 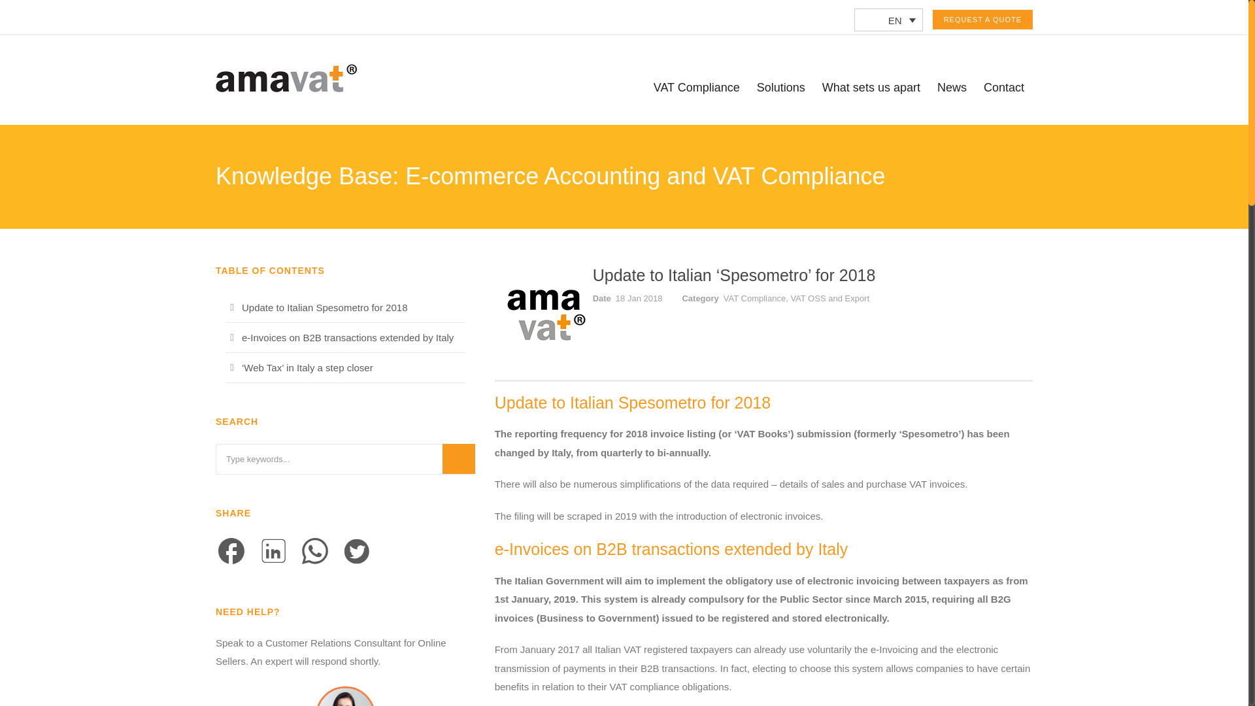 What do you see at coordinates (888, 20) in the screenshot?
I see `EN` at bounding box center [888, 20].